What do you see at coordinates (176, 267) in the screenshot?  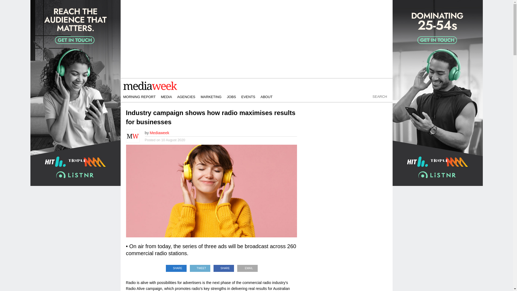 I see `Share on LinkedIn` at bounding box center [176, 267].